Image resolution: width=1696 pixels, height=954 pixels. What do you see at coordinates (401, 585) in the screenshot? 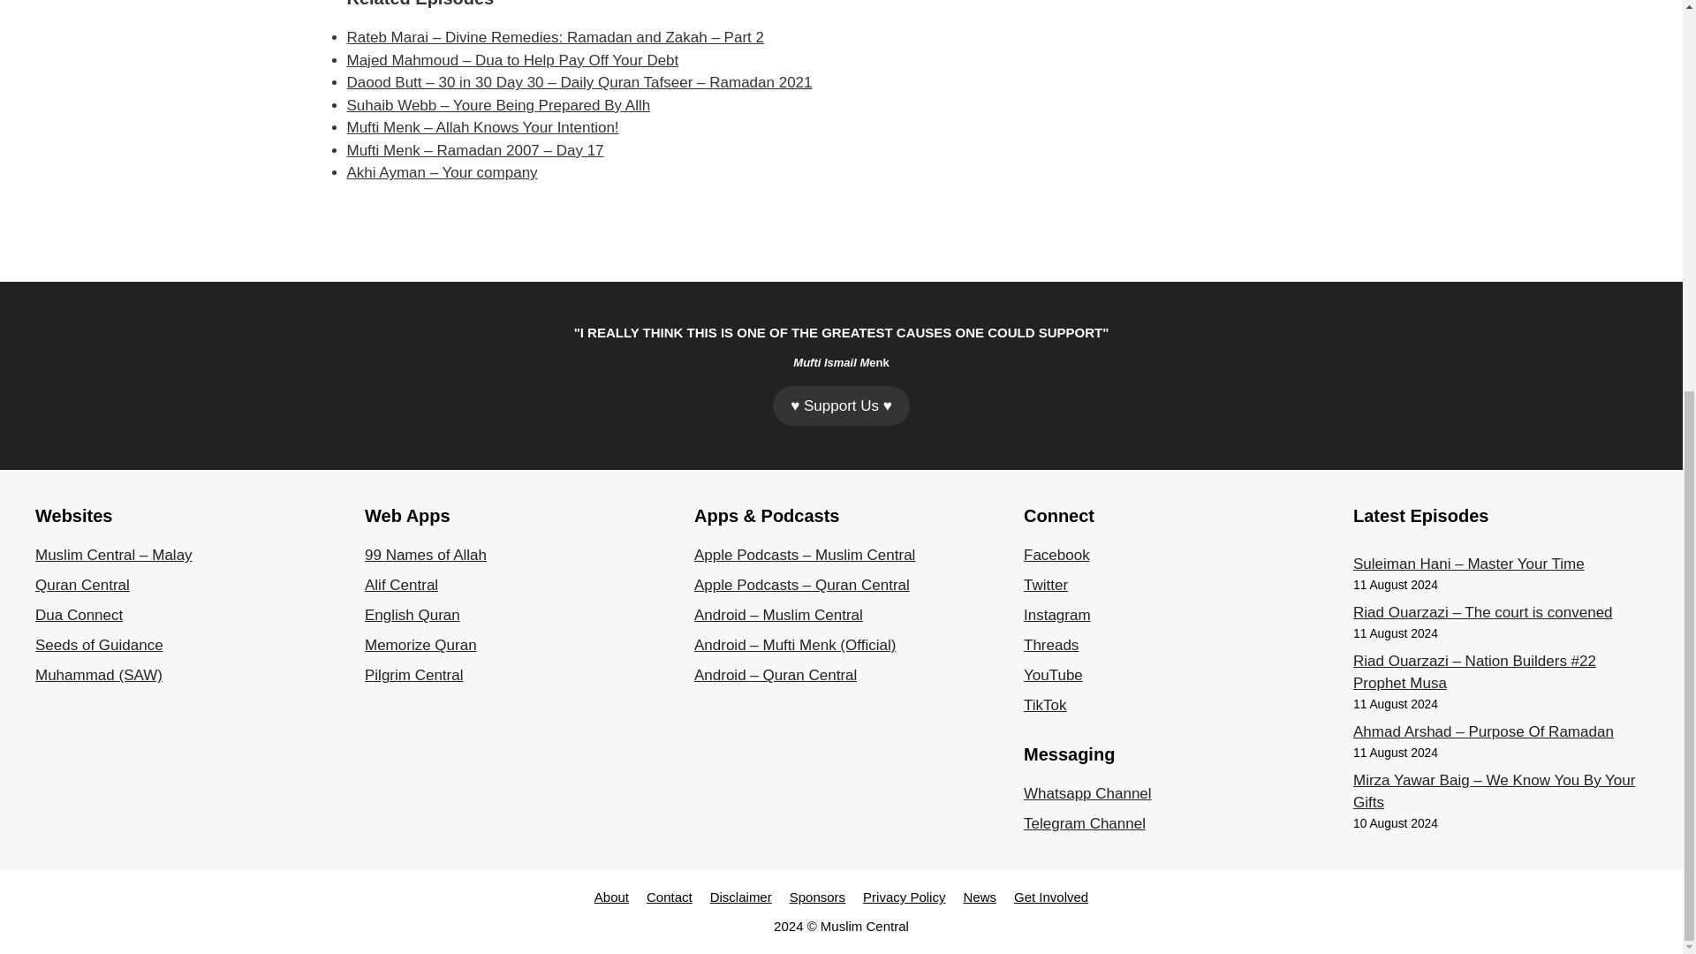
I see `Alif Central` at bounding box center [401, 585].